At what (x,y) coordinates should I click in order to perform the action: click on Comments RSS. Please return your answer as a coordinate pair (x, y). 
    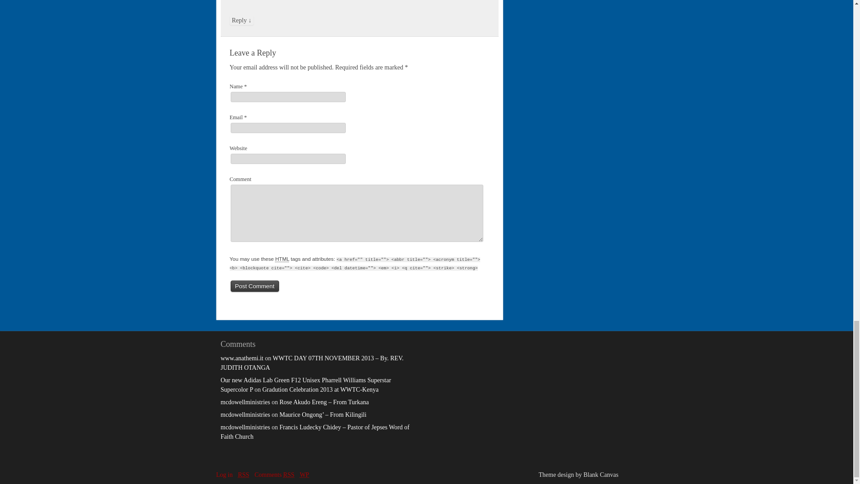
    Looking at the image, I should click on (274, 475).